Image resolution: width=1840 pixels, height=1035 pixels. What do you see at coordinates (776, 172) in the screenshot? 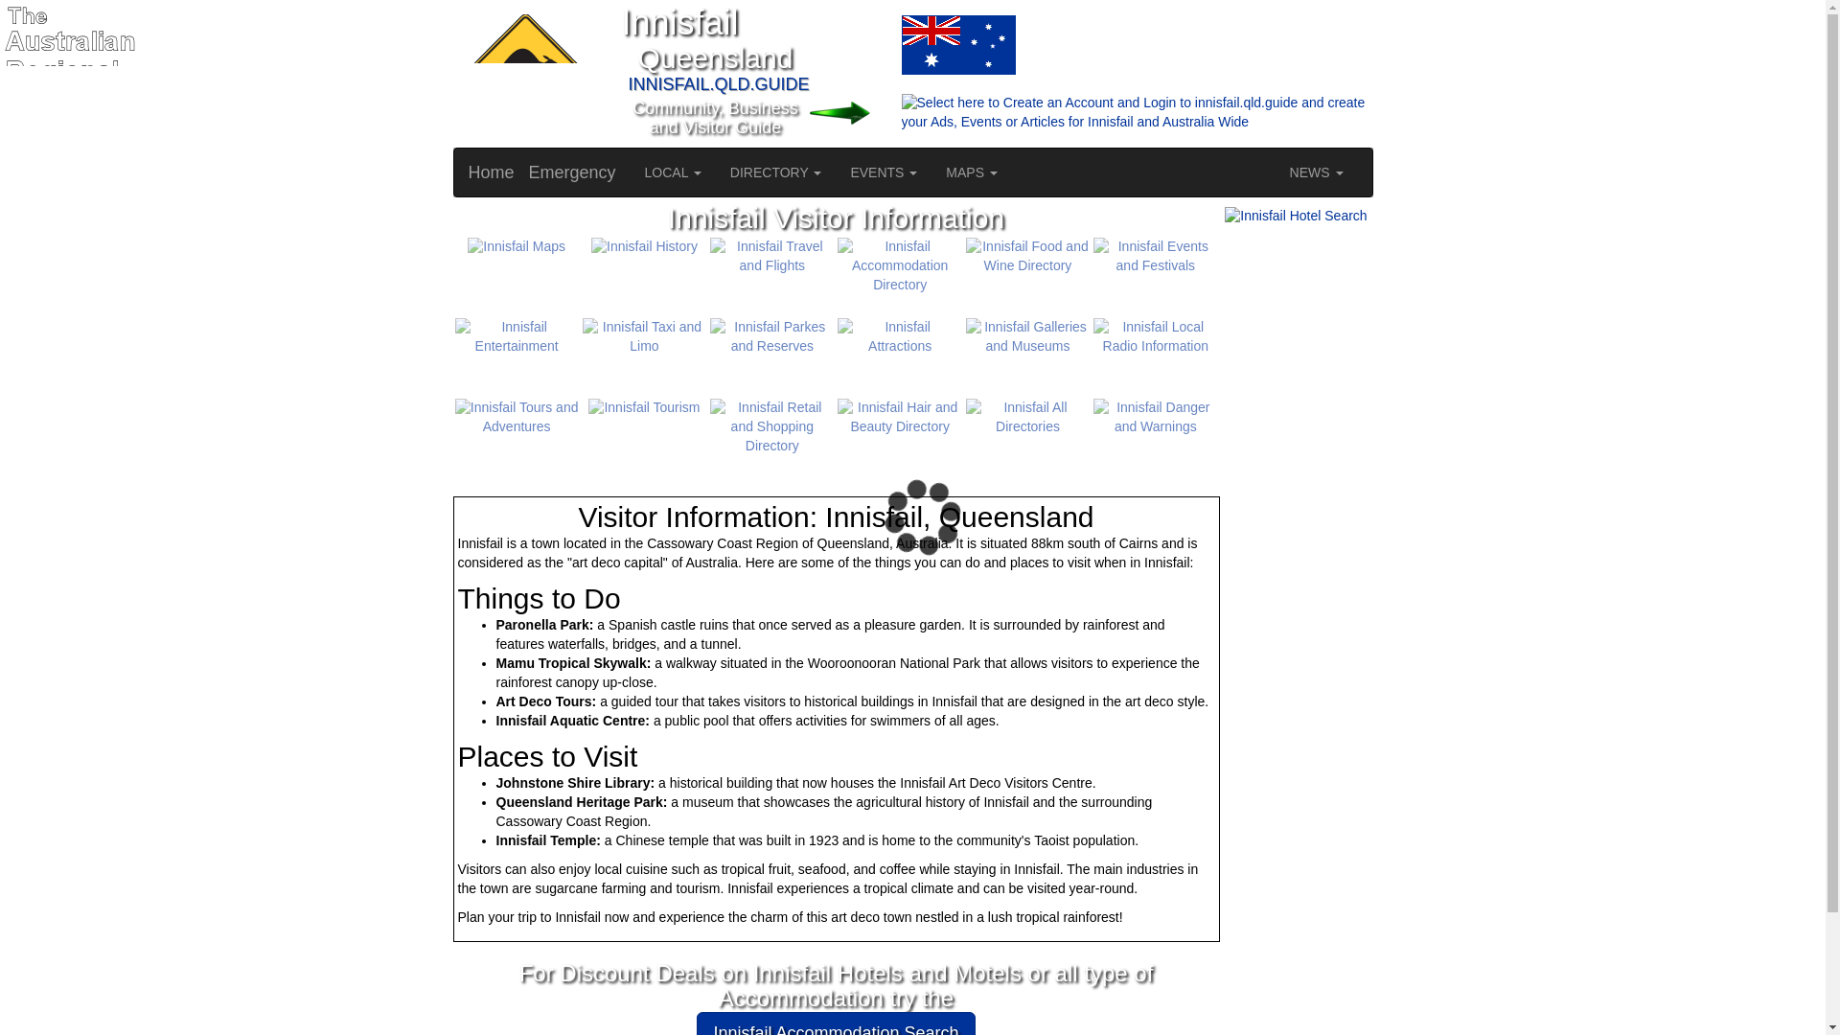
I see `DIRECTORY` at bounding box center [776, 172].